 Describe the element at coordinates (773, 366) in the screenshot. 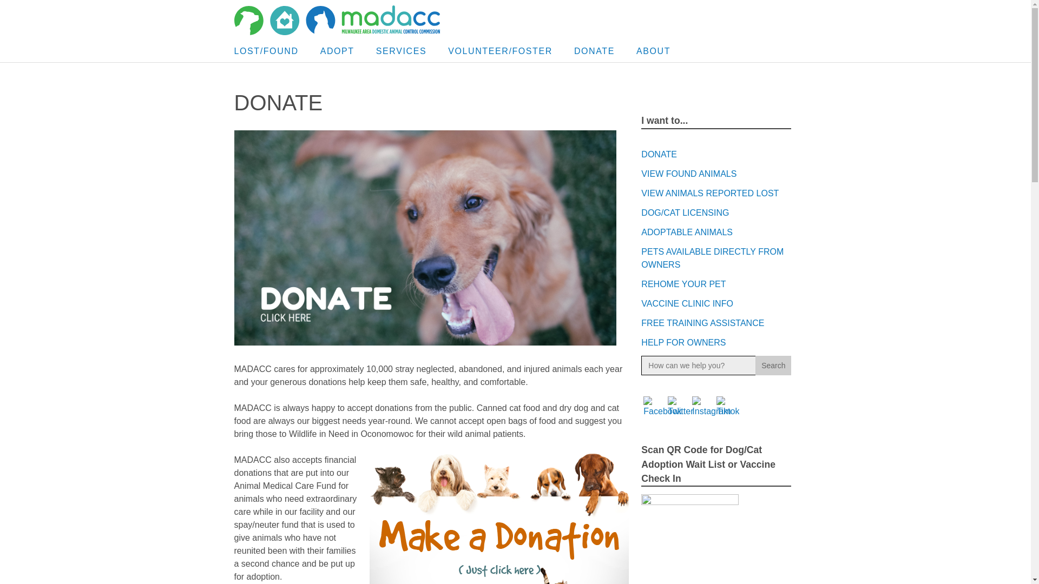

I see `Search` at that location.